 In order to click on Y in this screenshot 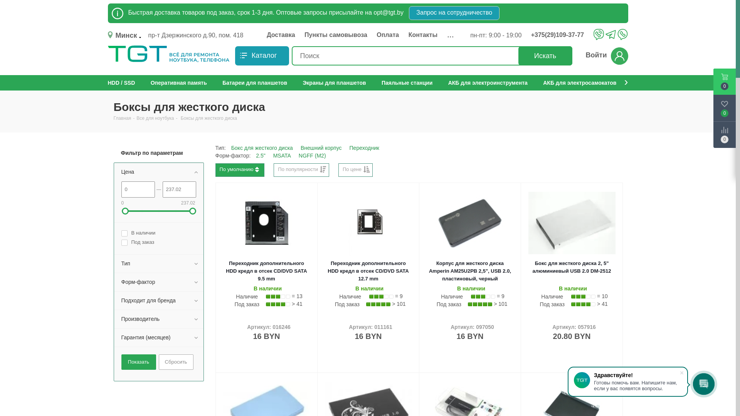, I will do `click(2, 2)`.